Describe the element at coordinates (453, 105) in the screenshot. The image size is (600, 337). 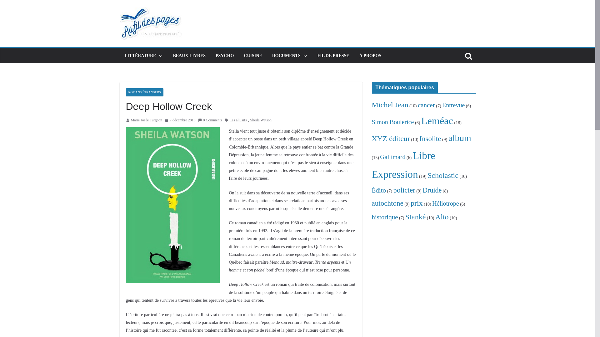
I see `Entrevue` at that location.